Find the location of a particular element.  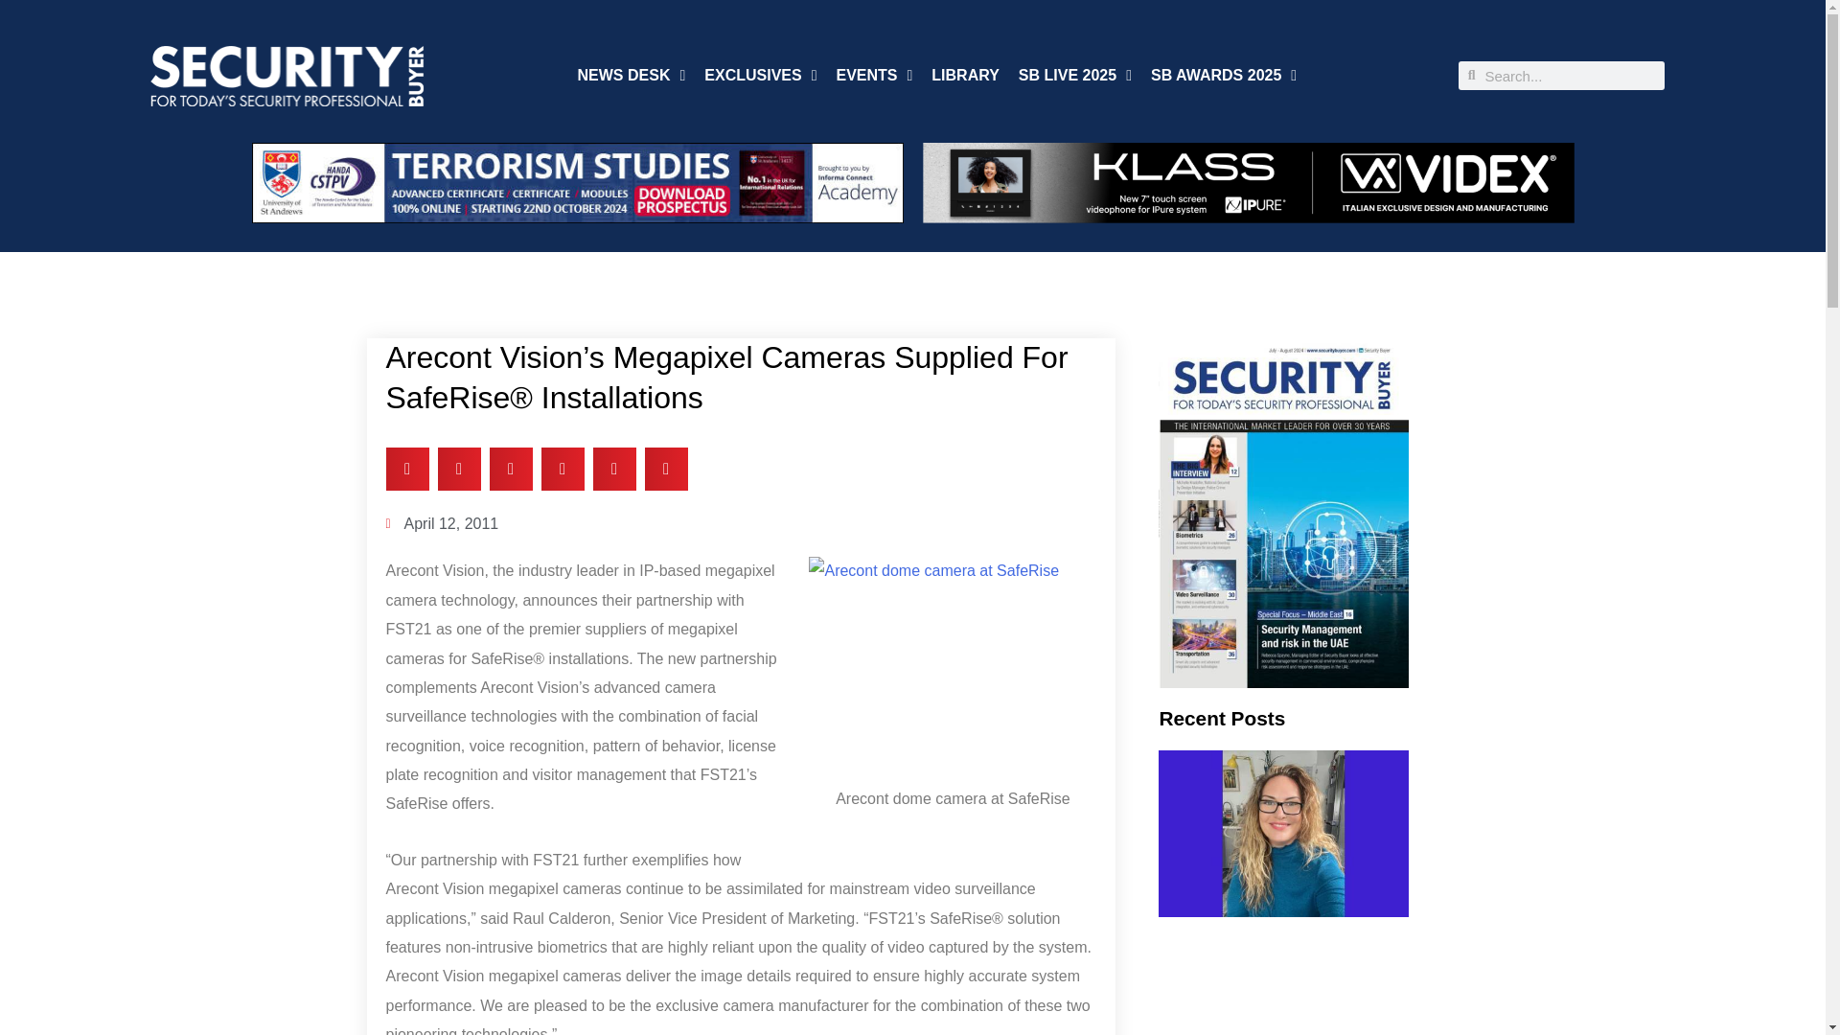

LIBRARY is located at coordinates (964, 75).